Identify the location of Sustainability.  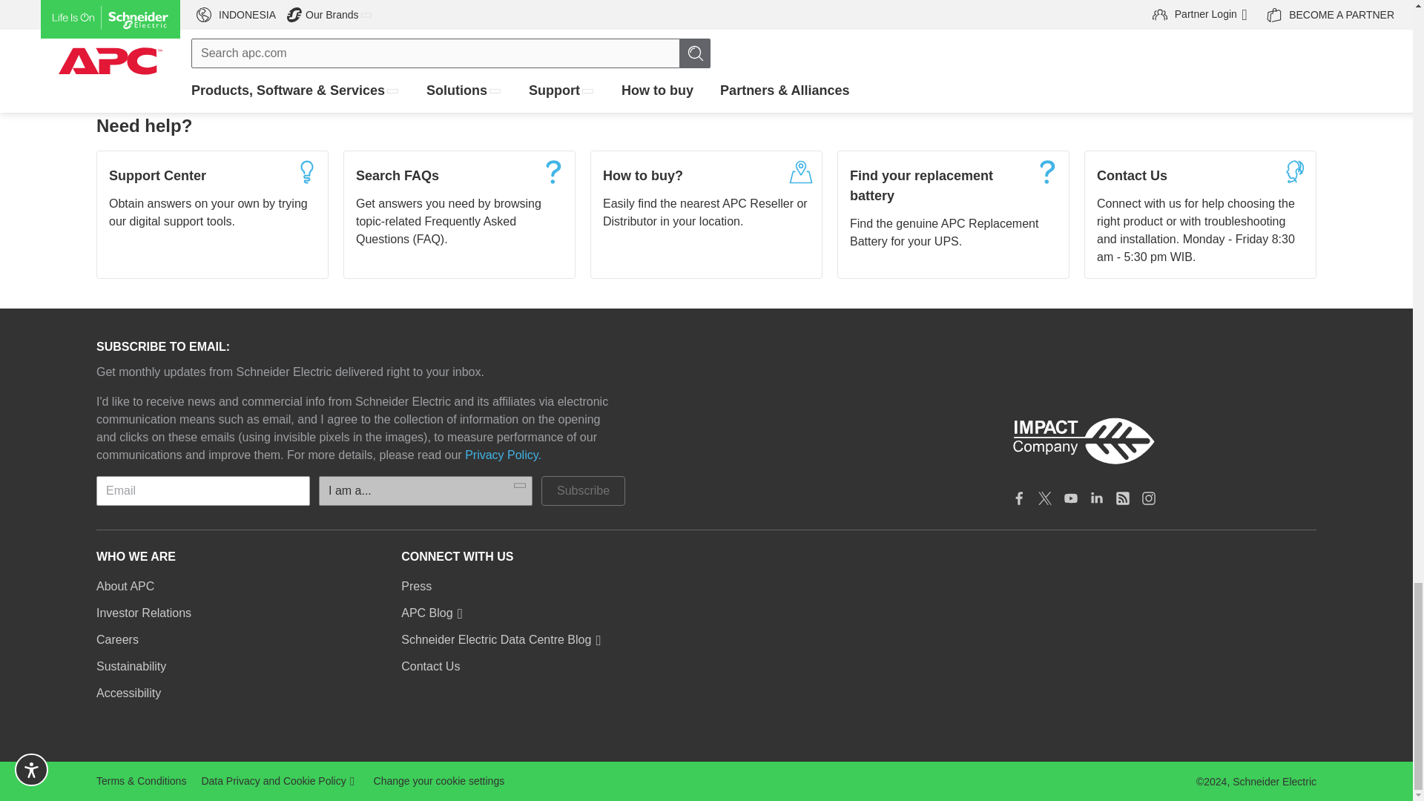
(1163, 441).